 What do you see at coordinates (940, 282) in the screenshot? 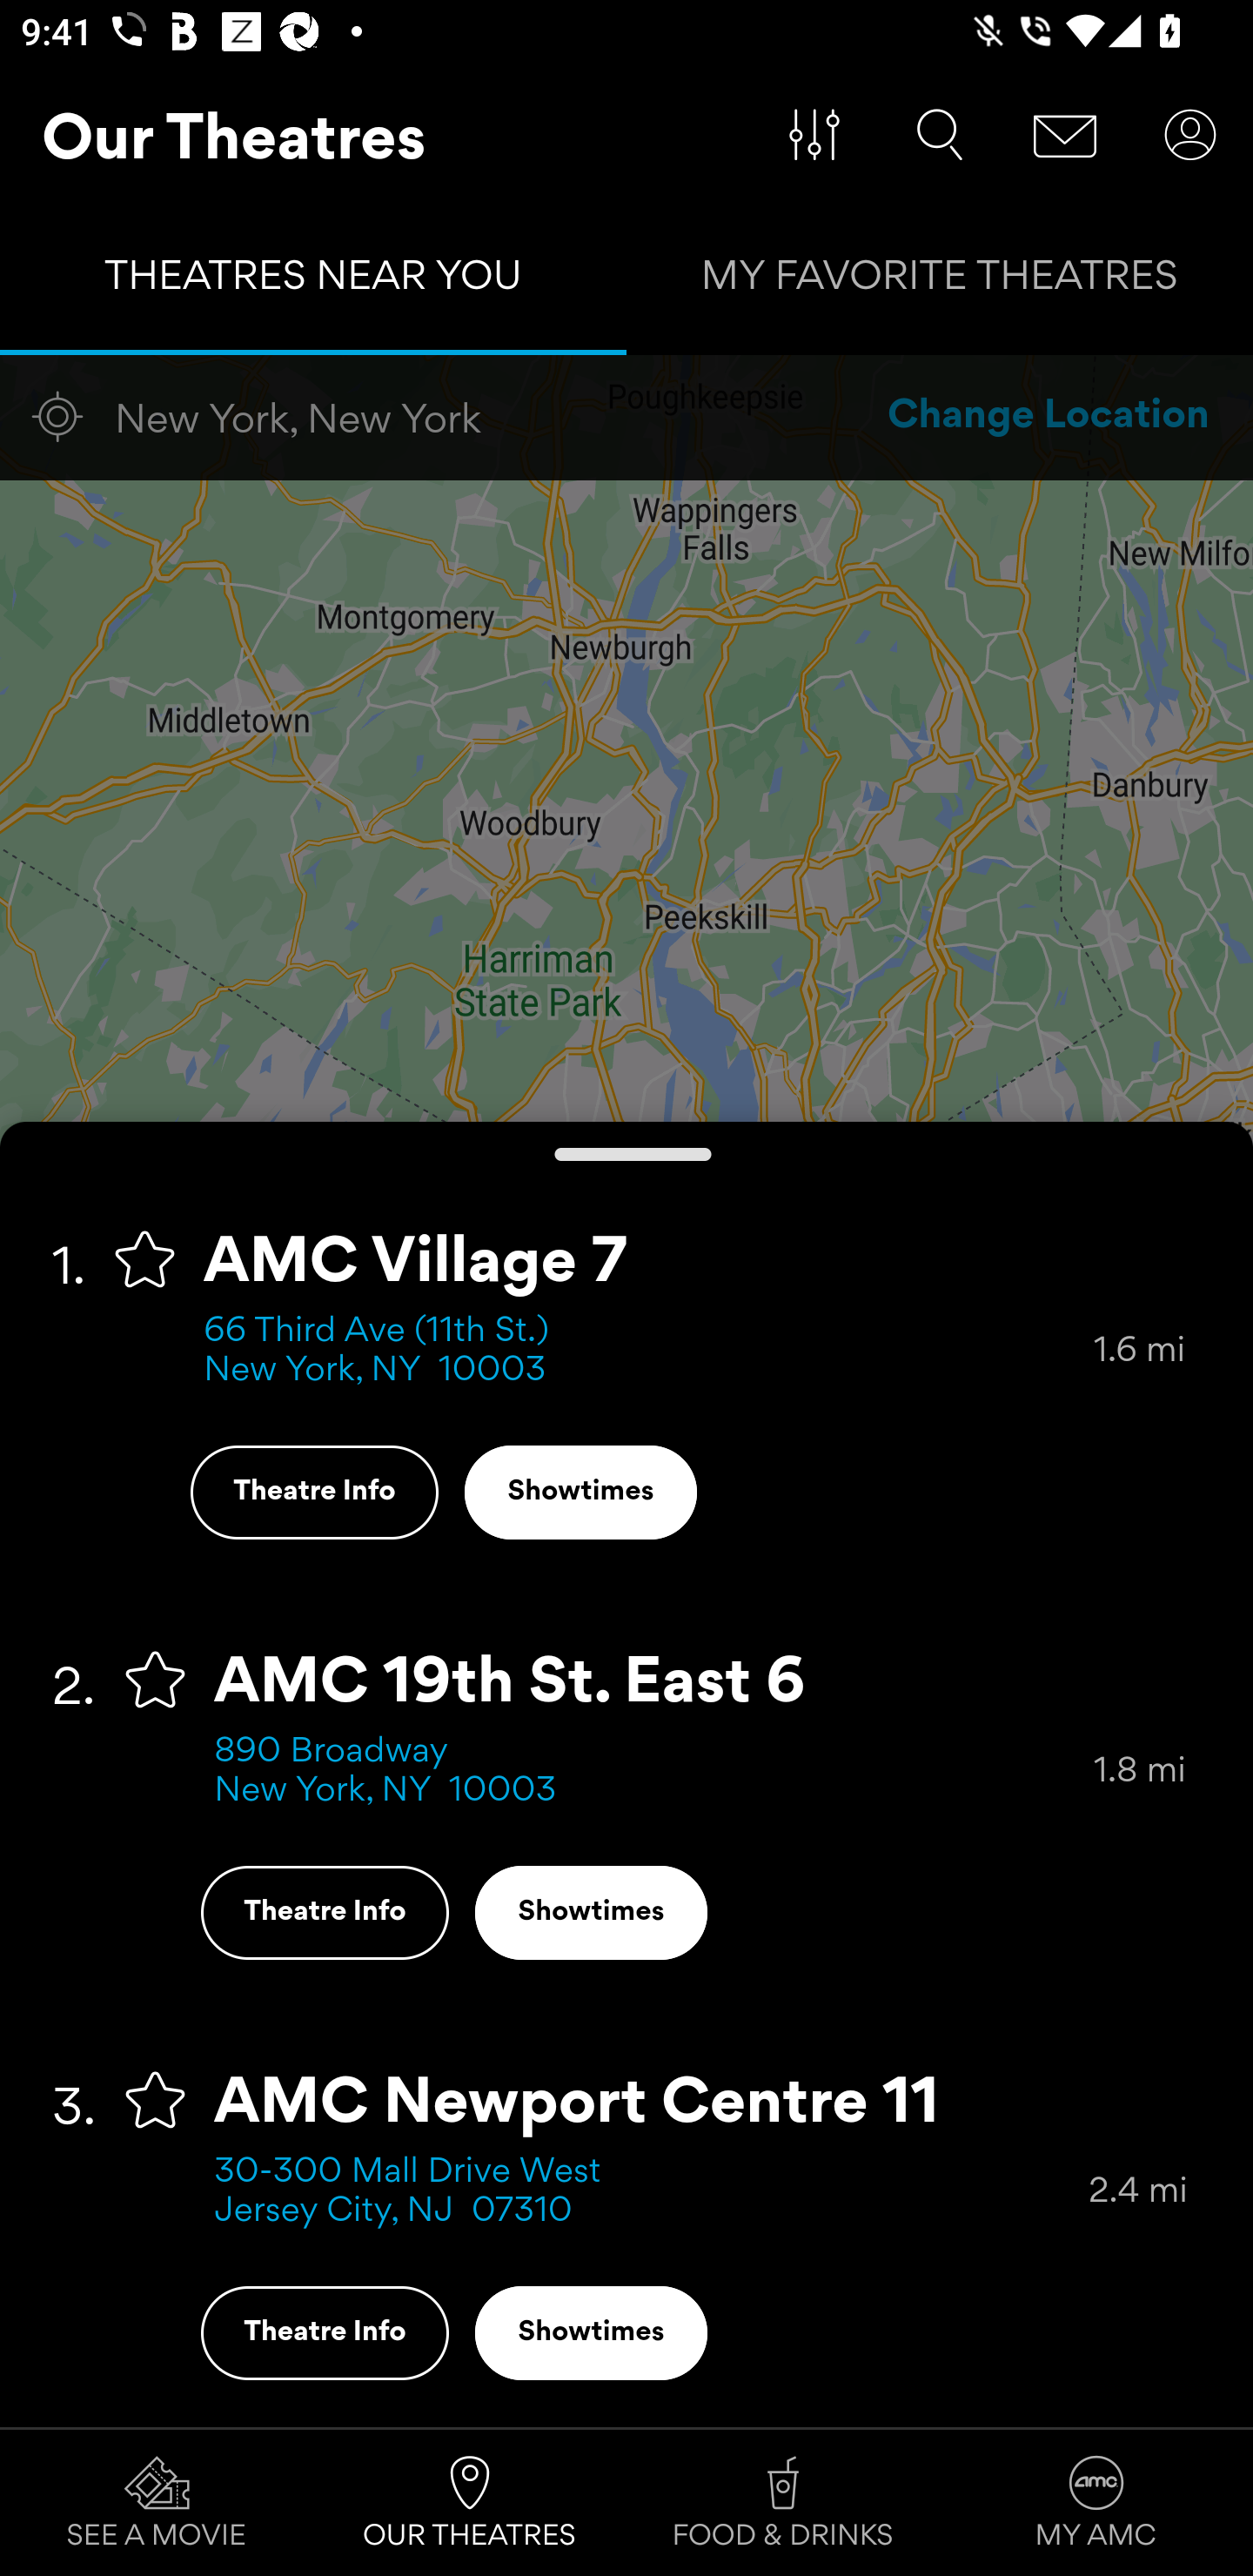
I see `MY FAVORITE THEATRES
Tab 2 of 2` at bounding box center [940, 282].